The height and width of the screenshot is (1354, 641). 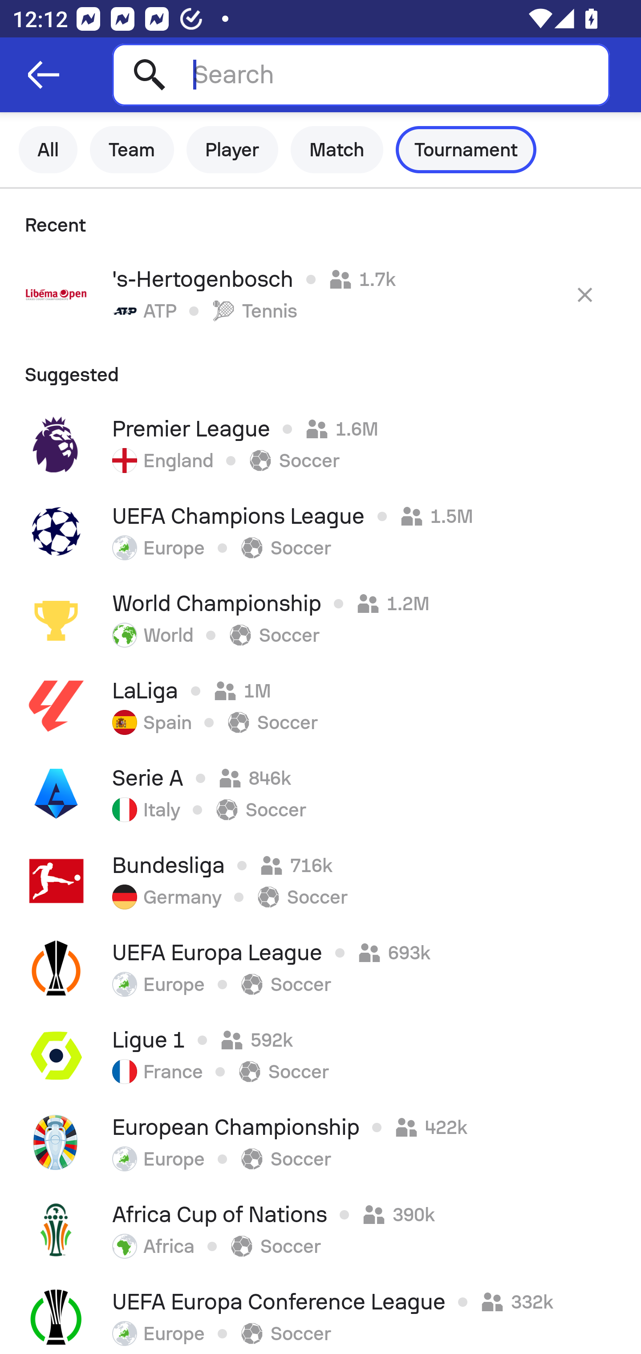 I want to click on Africa Cup of Nations 390k Africa Soccer, so click(x=320, y=1230).